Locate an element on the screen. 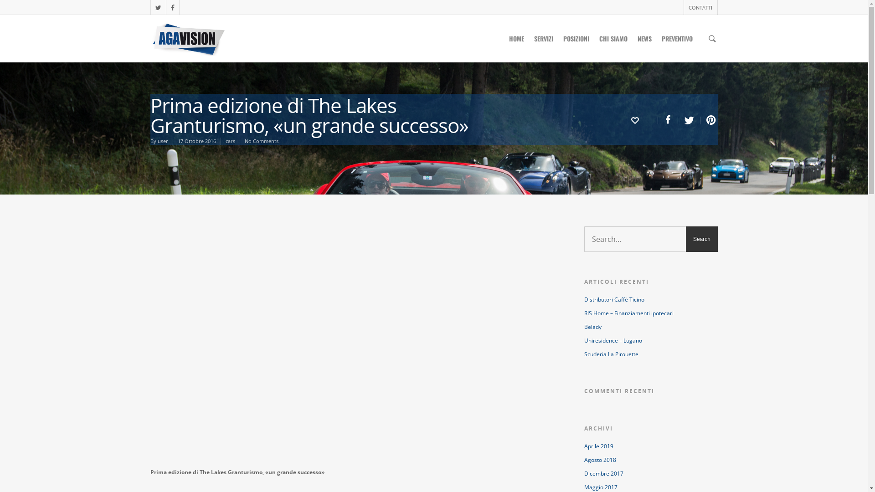 The height and width of the screenshot is (492, 875). PREVENTIVO is located at coordinates (677, 42).